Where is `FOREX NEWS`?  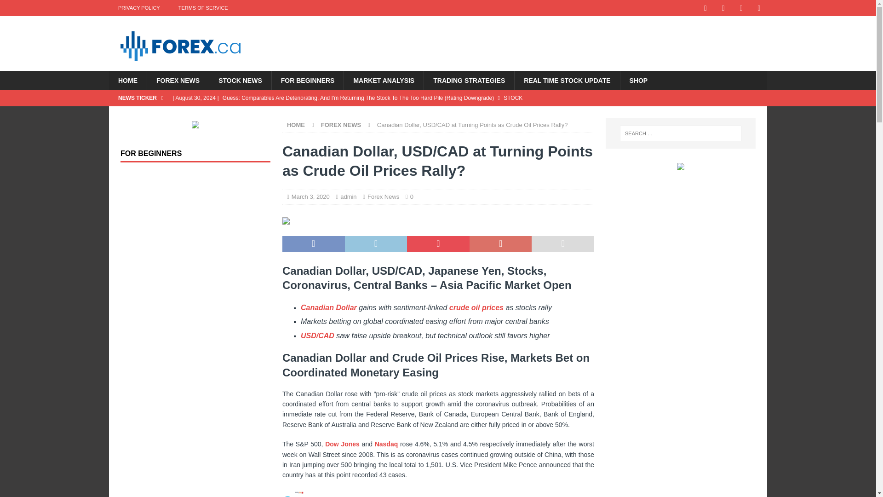
FOREX NEWS is located at coordinates (341, 124).